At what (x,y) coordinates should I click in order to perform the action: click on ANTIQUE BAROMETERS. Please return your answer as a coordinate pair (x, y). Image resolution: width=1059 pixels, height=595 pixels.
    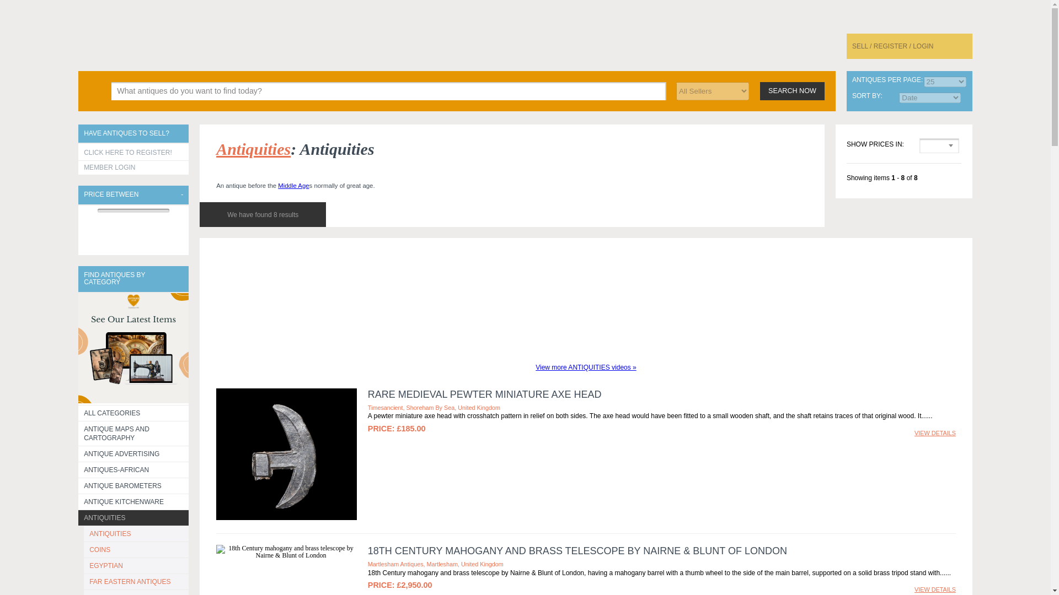
    Looking at the image, I should click on (133, 486).